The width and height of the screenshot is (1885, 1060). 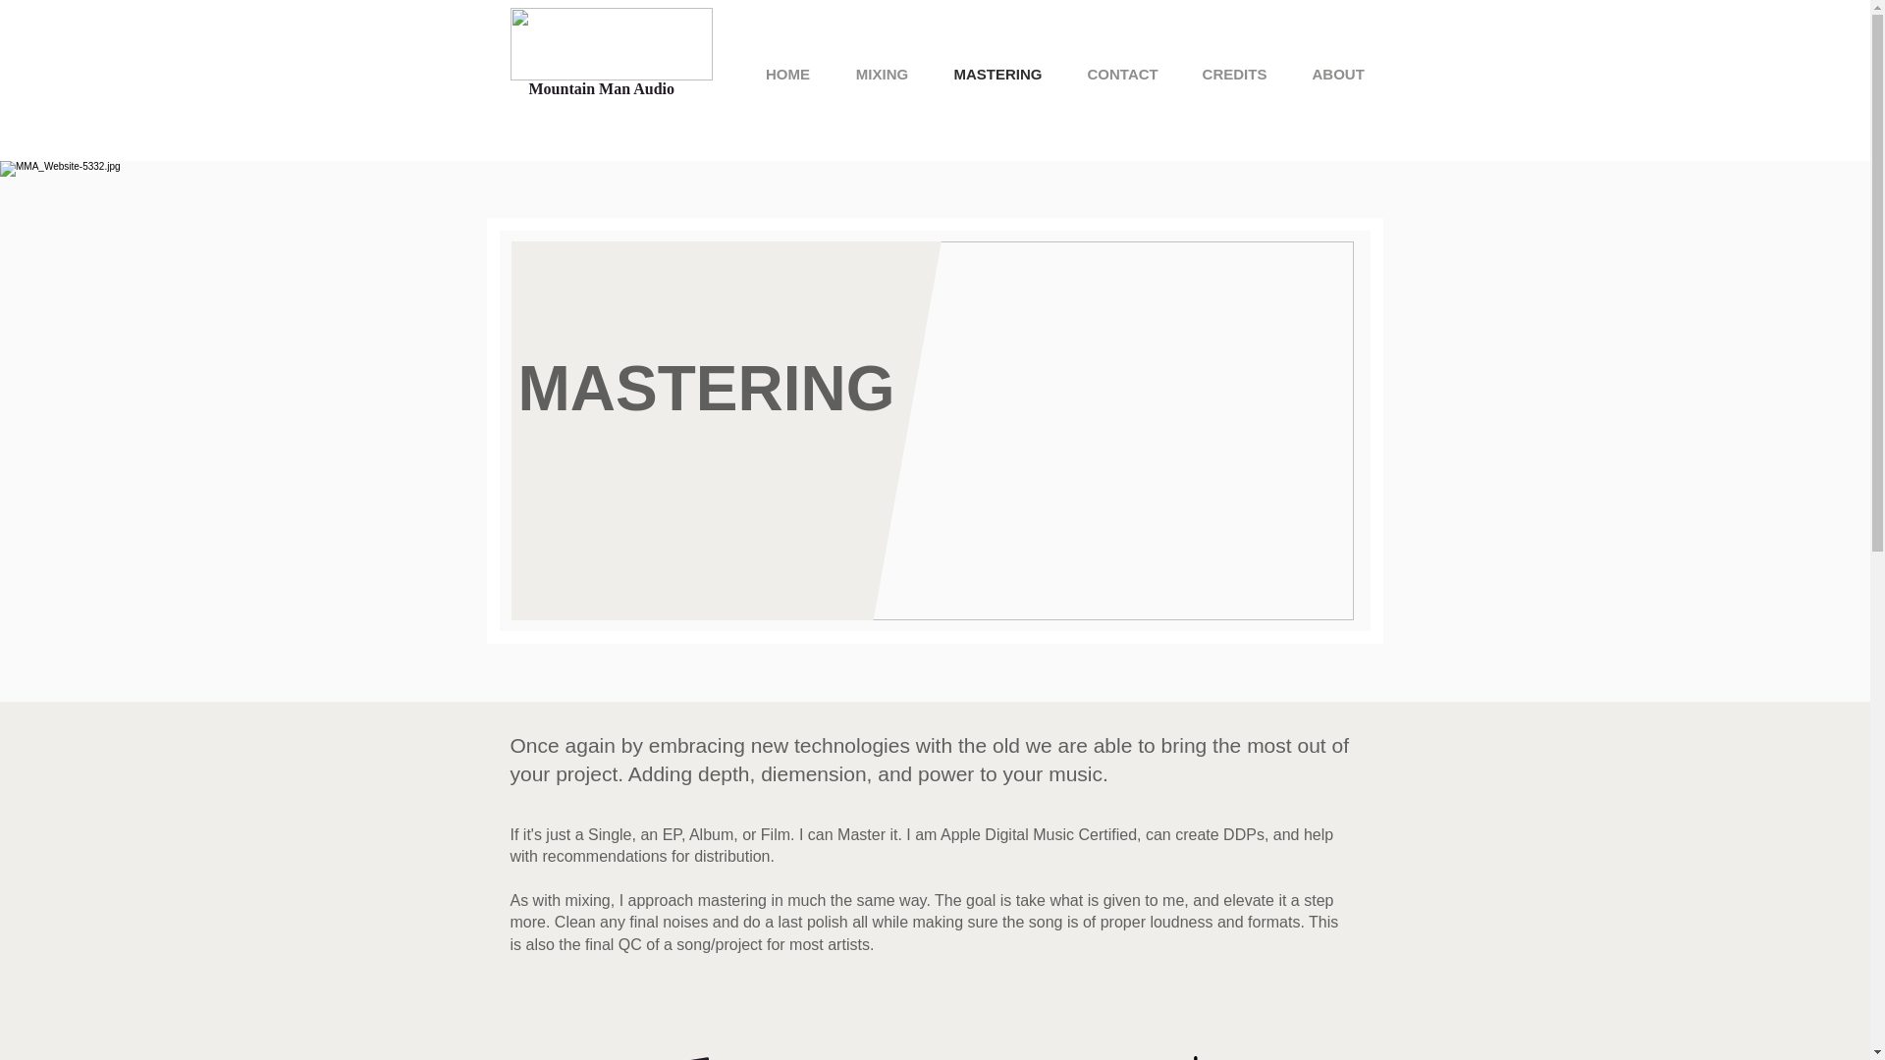 What do you see at coordinates (882, 73) in the screenshot?
I see `MIXING` at bounding box center [882, 73].